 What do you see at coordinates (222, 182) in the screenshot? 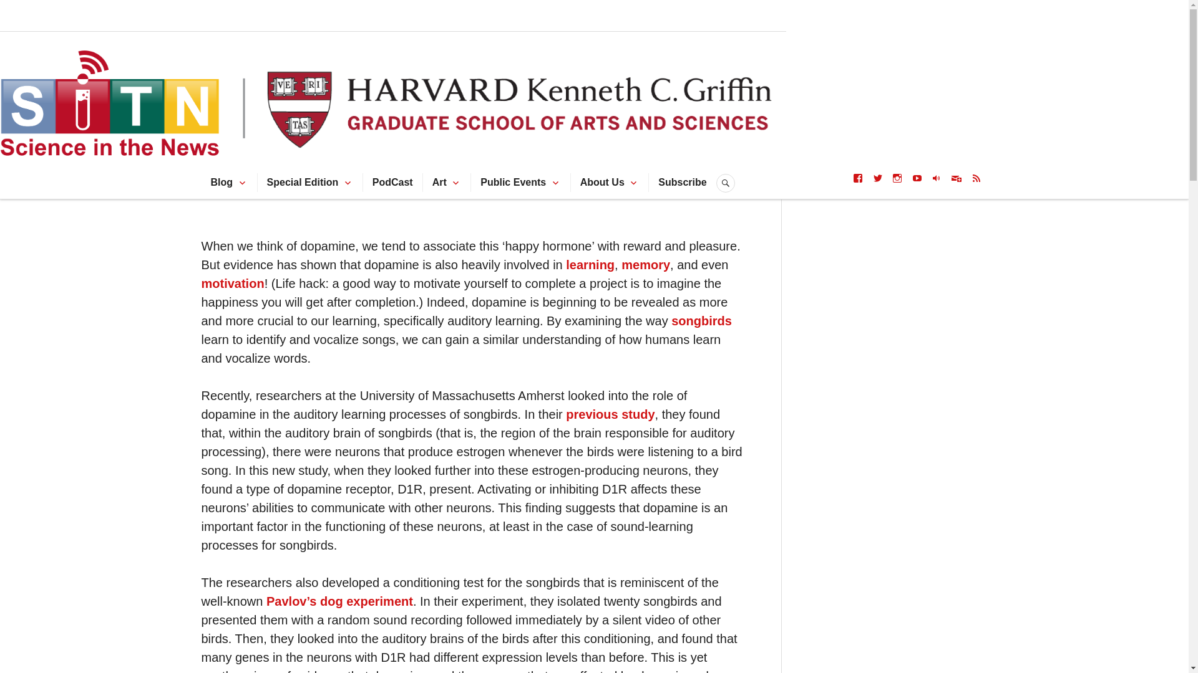
I see `Blog` at bounding box center [222, 182].